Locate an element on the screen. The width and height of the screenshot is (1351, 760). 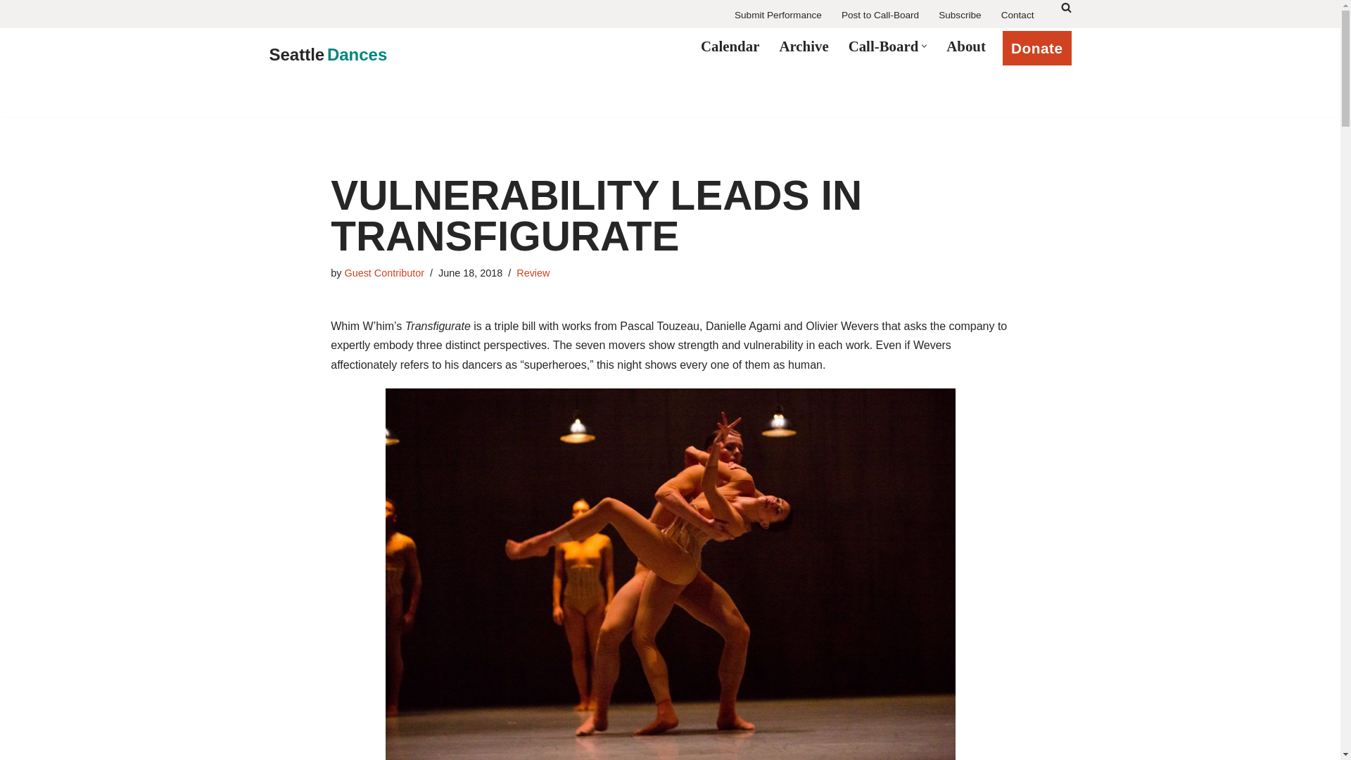
Post to Call-Board is located at coordinates (880, 15).